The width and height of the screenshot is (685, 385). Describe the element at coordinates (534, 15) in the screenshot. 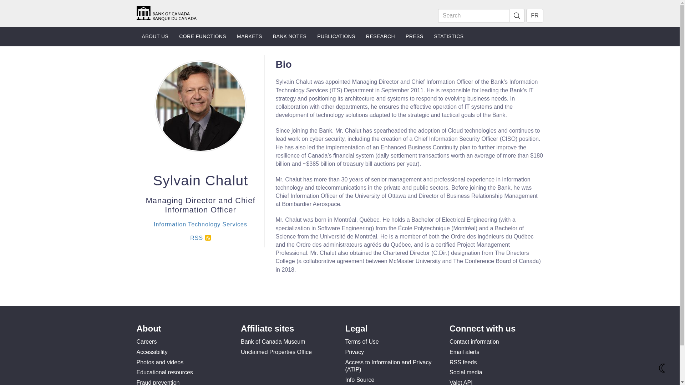

I see `FR` at that location.